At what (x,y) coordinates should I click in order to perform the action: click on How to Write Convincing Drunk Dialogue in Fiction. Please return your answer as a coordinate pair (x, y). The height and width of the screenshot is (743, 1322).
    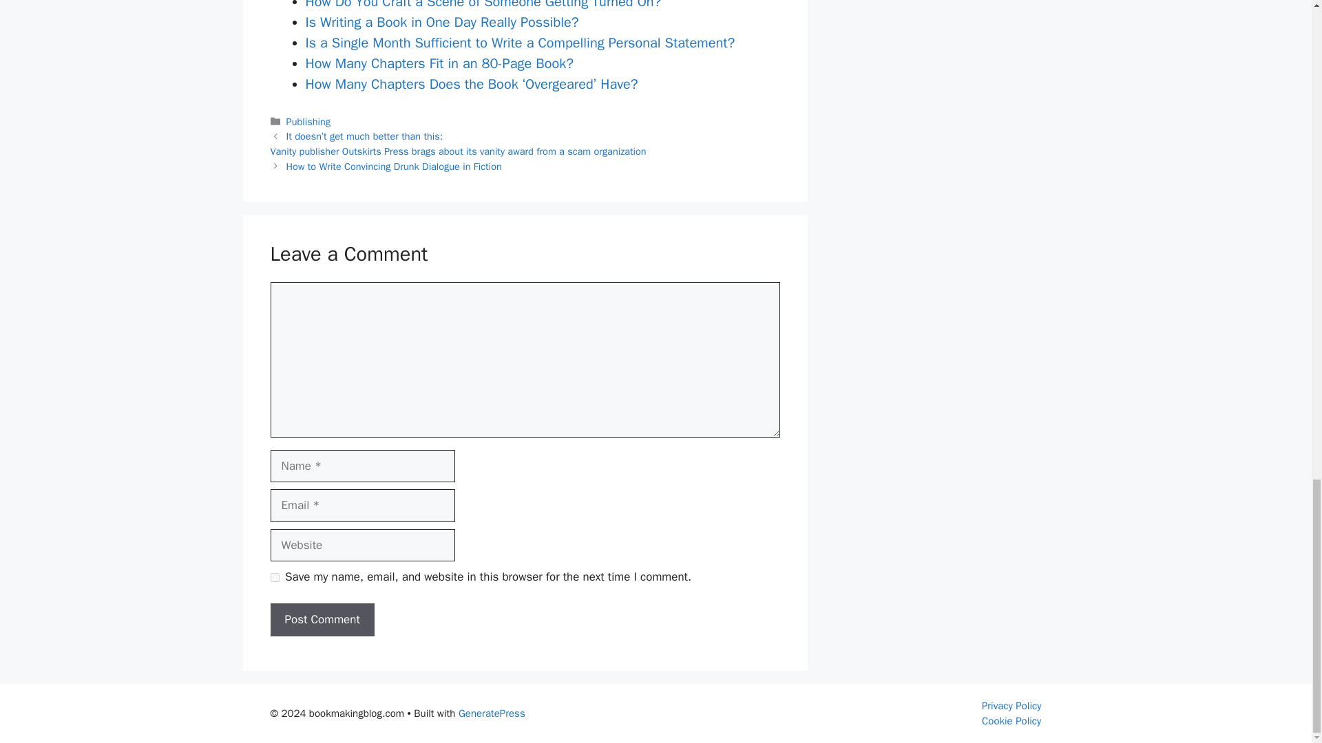
    Looking at the image, I should click on (394, 166).